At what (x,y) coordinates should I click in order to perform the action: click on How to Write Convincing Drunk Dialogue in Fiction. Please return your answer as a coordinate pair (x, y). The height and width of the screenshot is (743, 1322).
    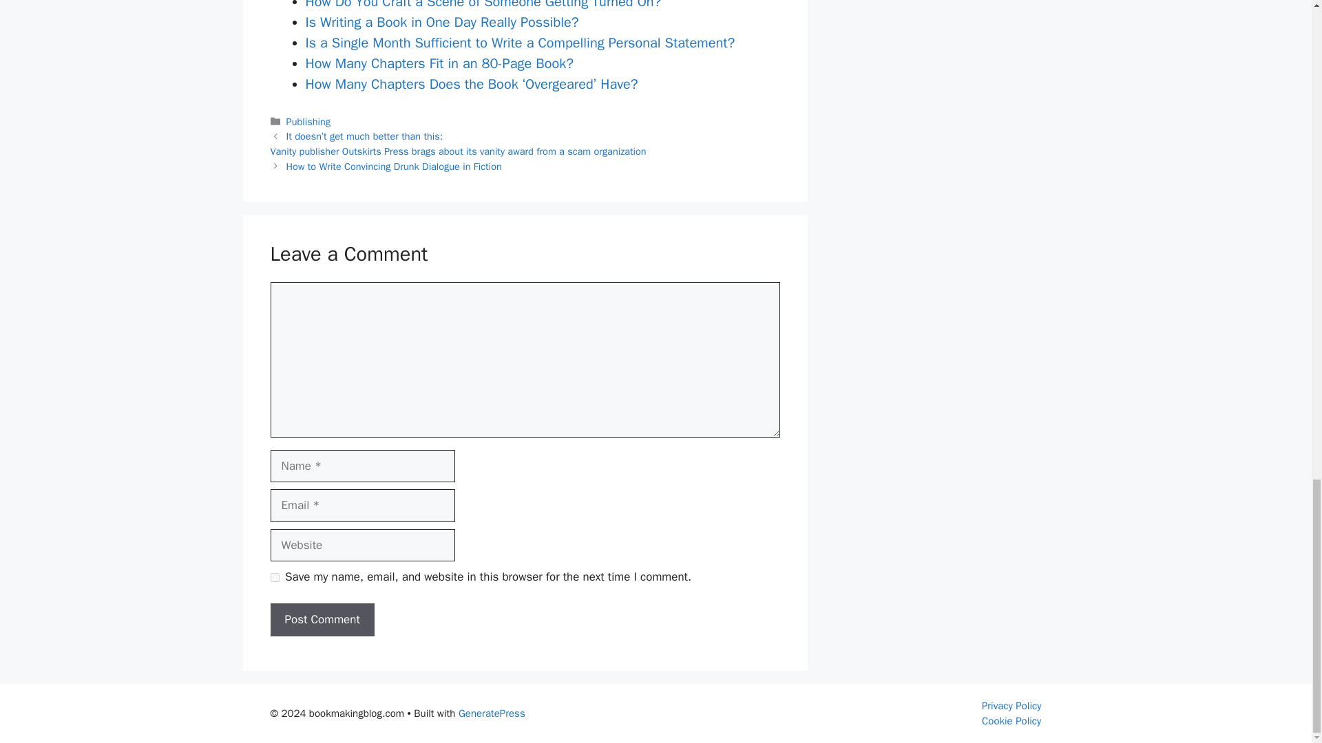
    Looking at the image, I should click on (394, 166).